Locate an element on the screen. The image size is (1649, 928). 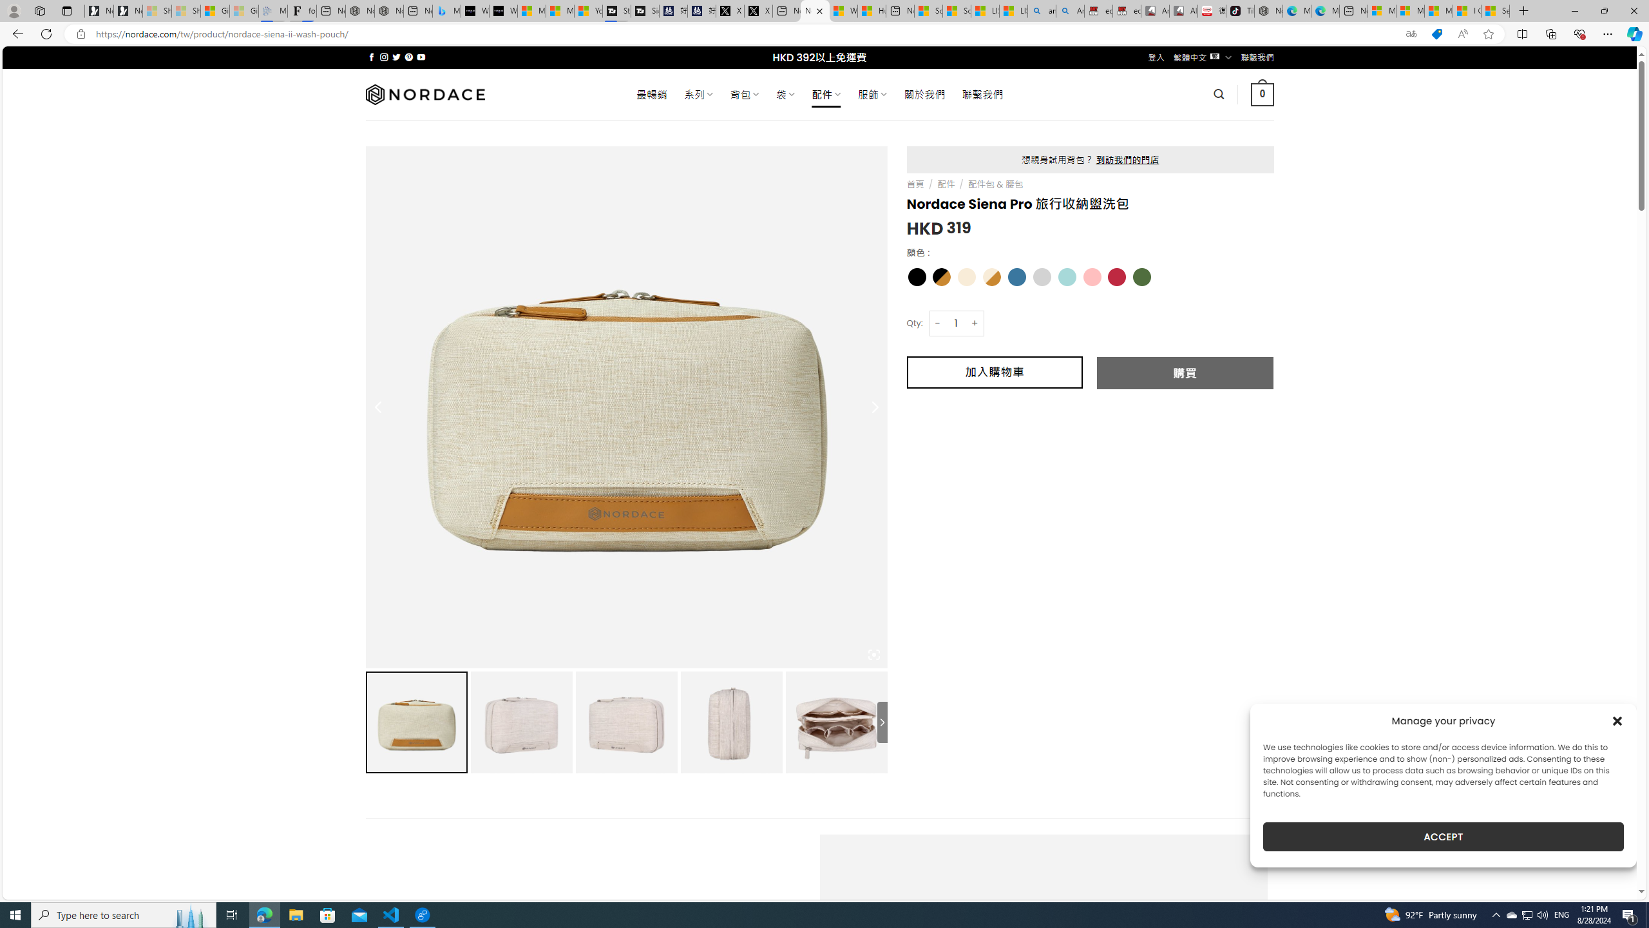
All Cubot phones is located at coordinates (1184, 11).